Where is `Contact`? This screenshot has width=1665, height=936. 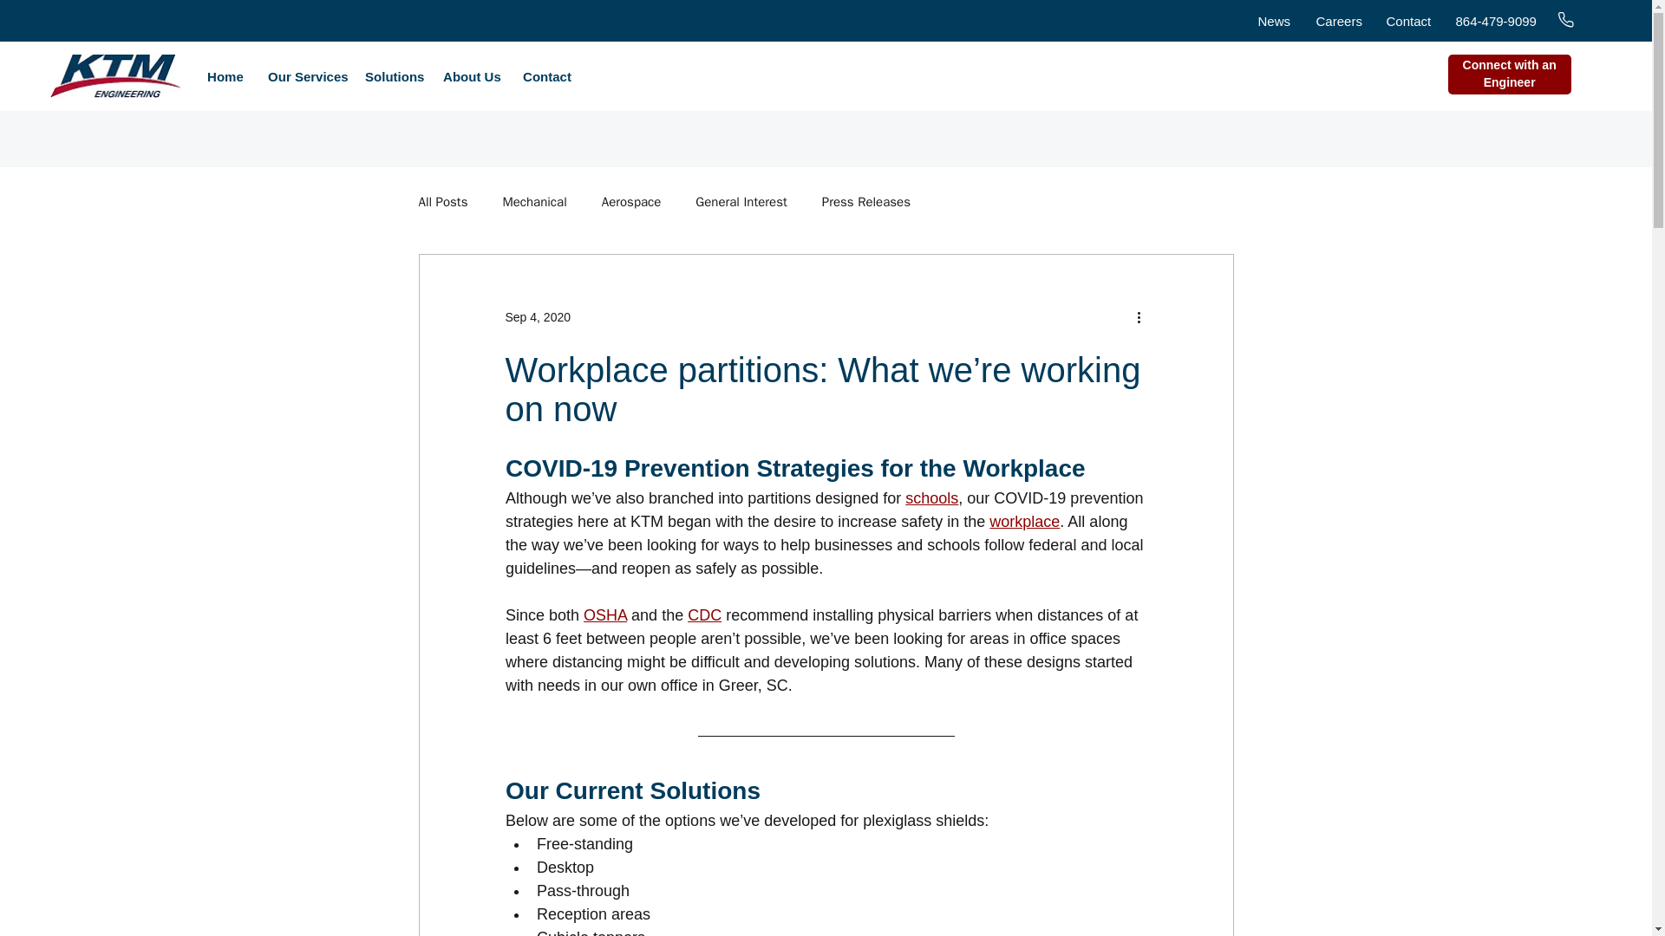
Contact is located at coordinates (1408, 21).